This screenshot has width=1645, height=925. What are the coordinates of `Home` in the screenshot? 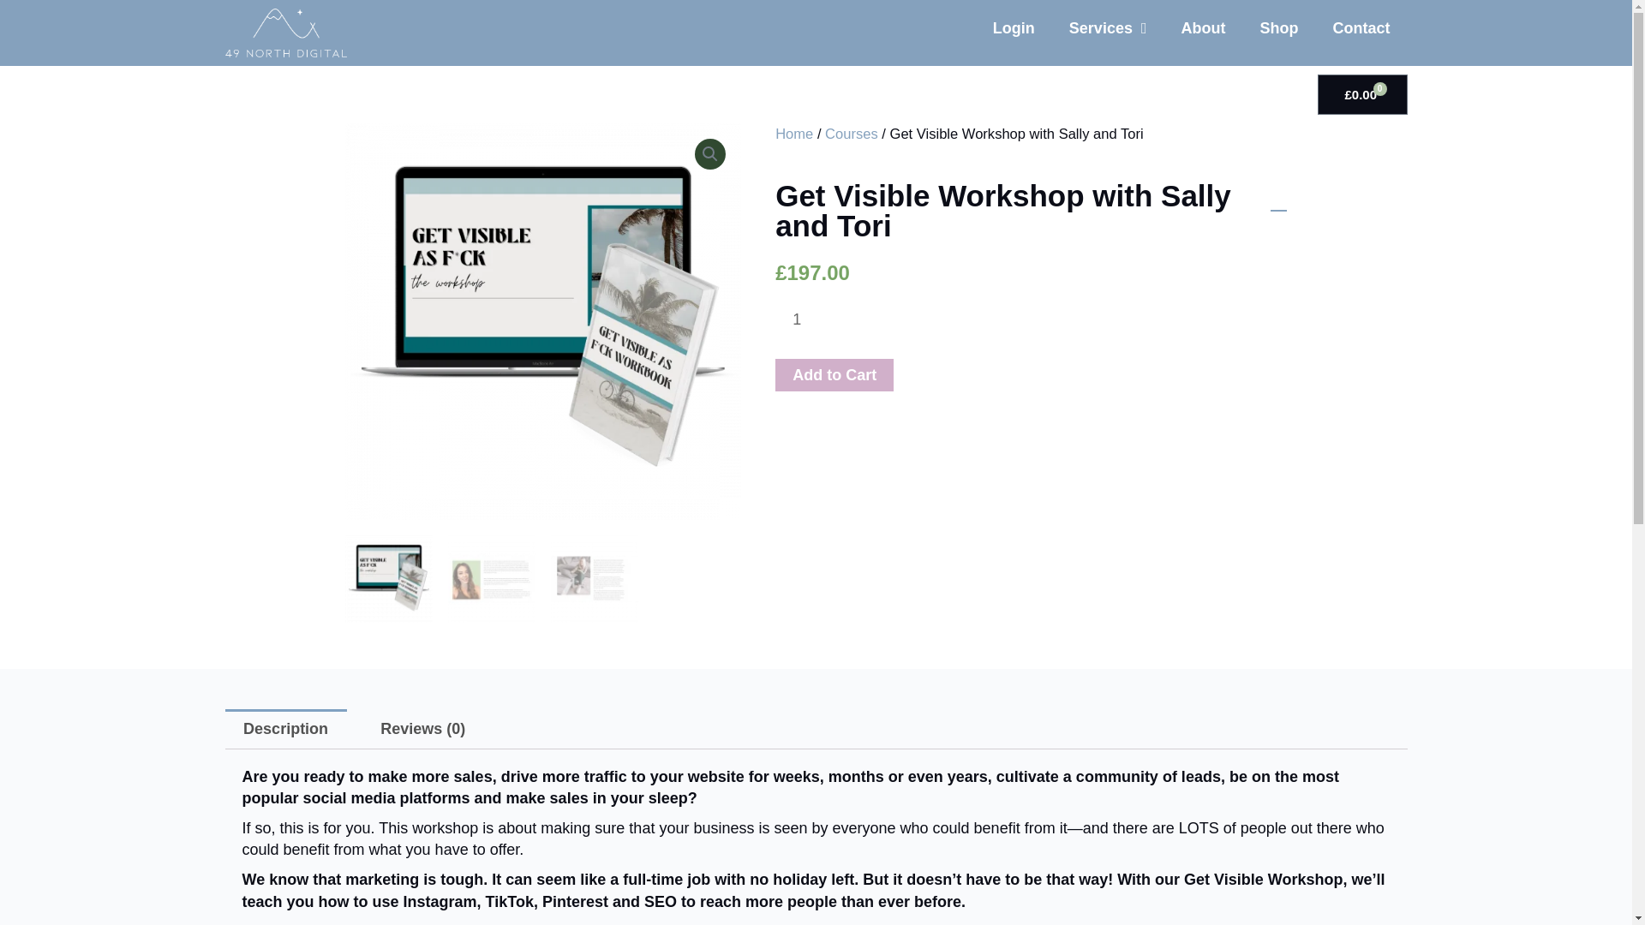 It's located at (793, 134).